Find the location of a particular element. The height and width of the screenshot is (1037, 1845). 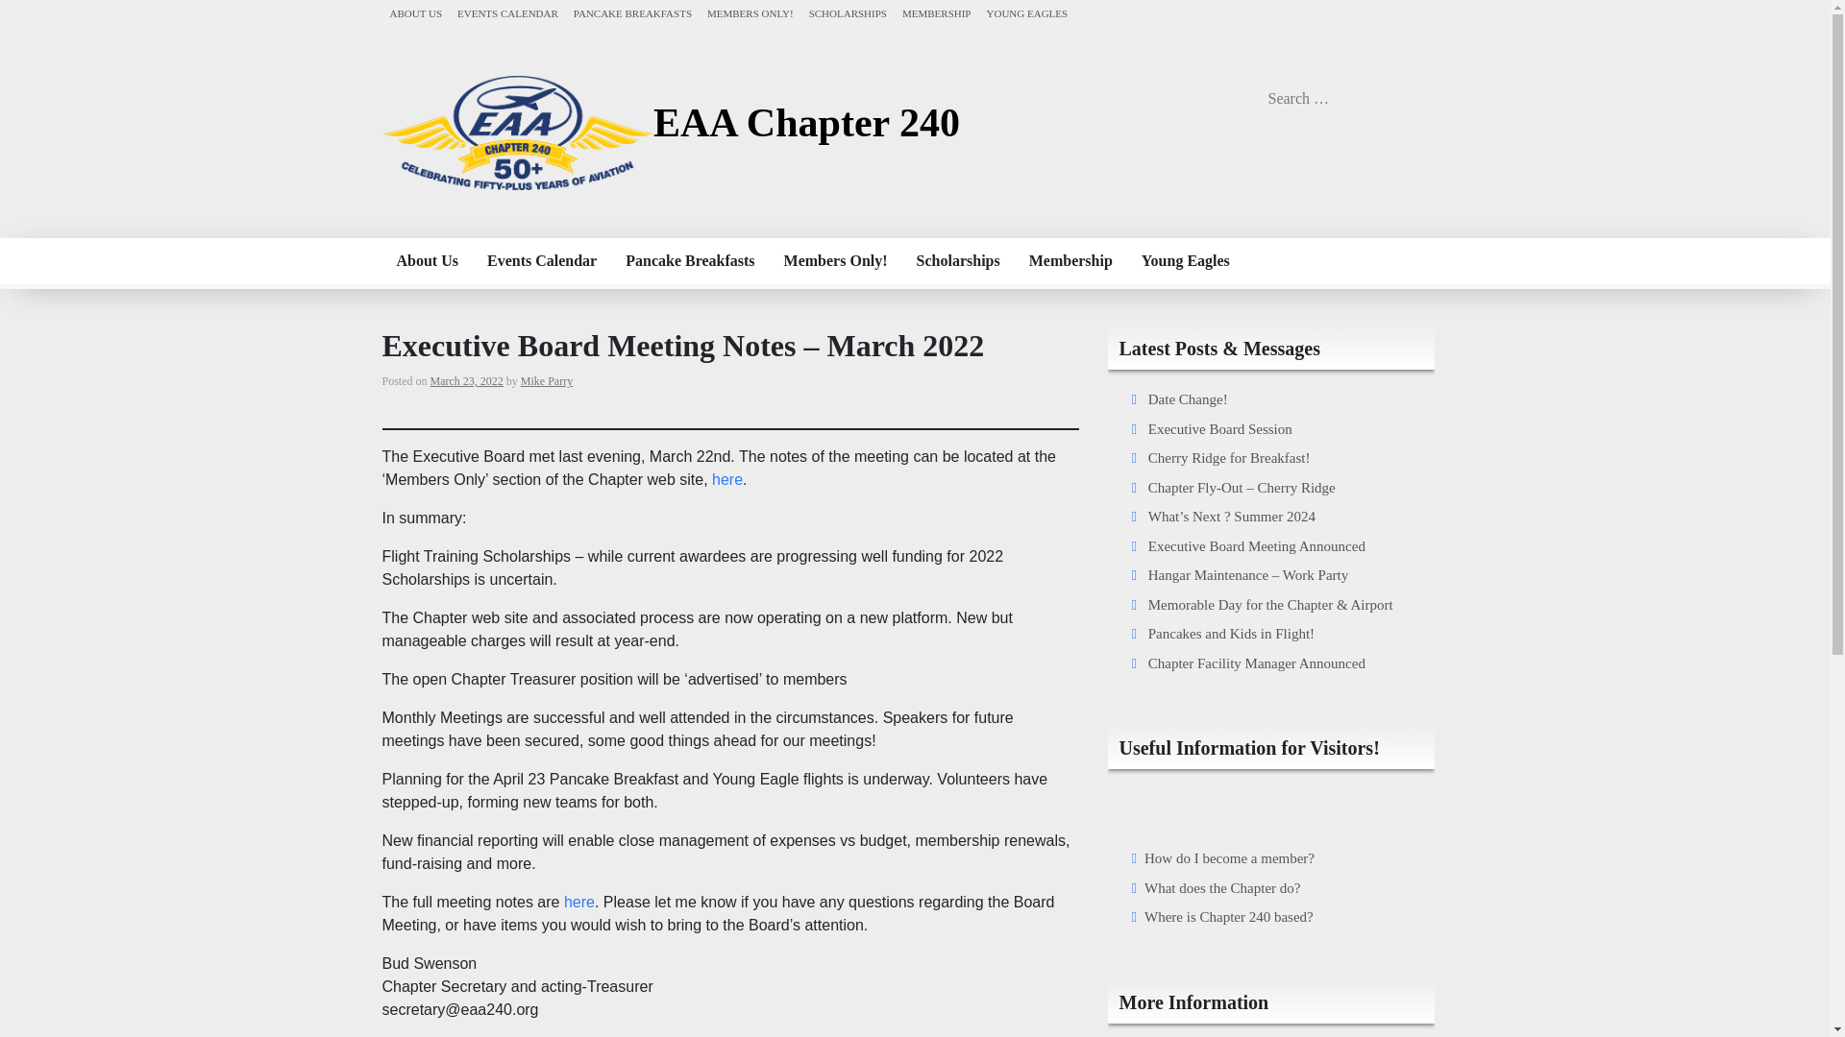

Scholarships is located at coordinates (958, 261).